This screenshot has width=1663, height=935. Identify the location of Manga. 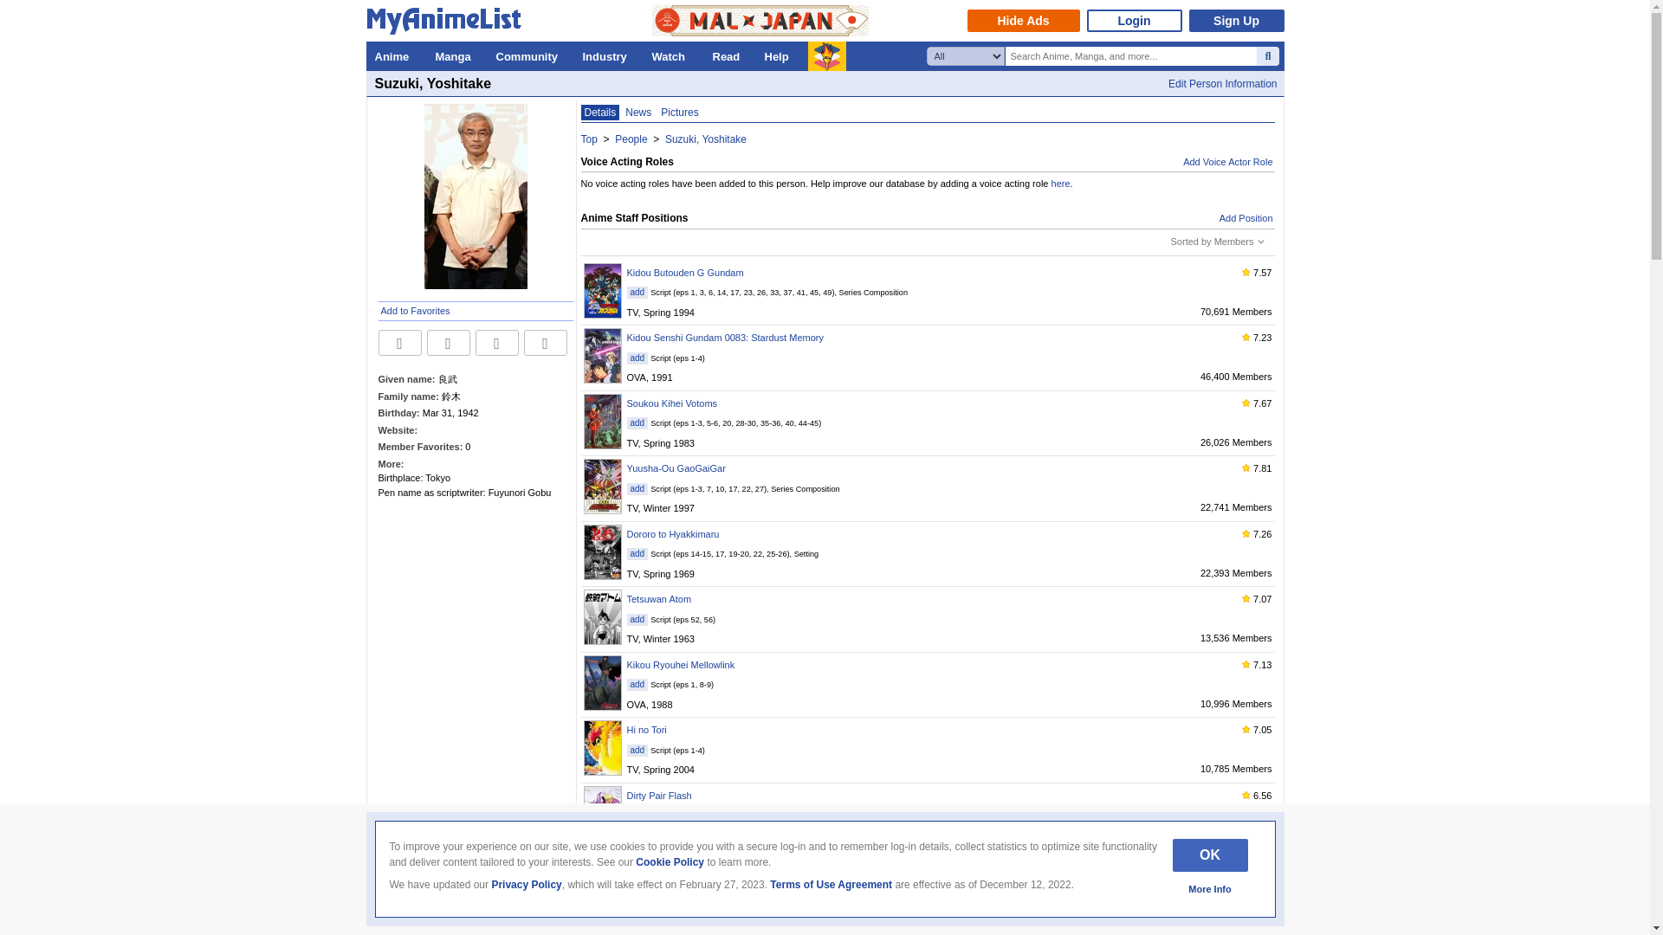
(456, 55).